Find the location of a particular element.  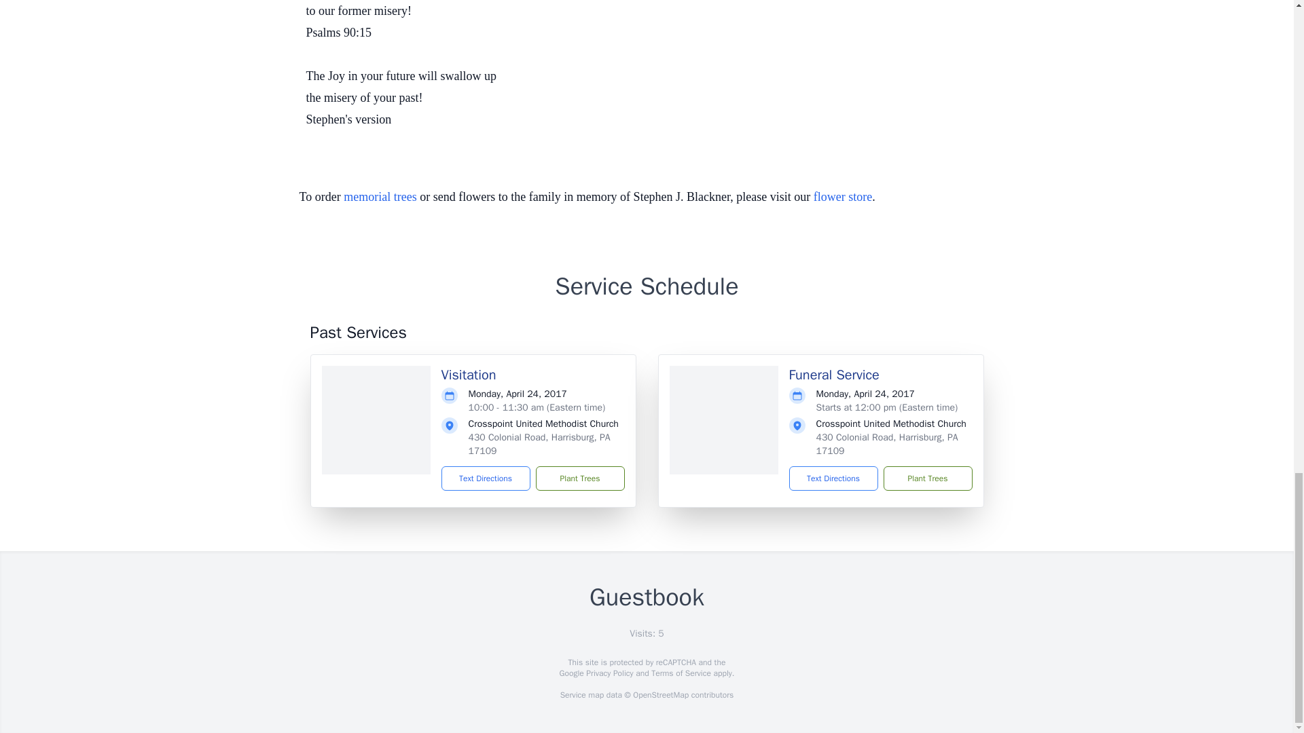

flower store is located at coordinates (843, 197).